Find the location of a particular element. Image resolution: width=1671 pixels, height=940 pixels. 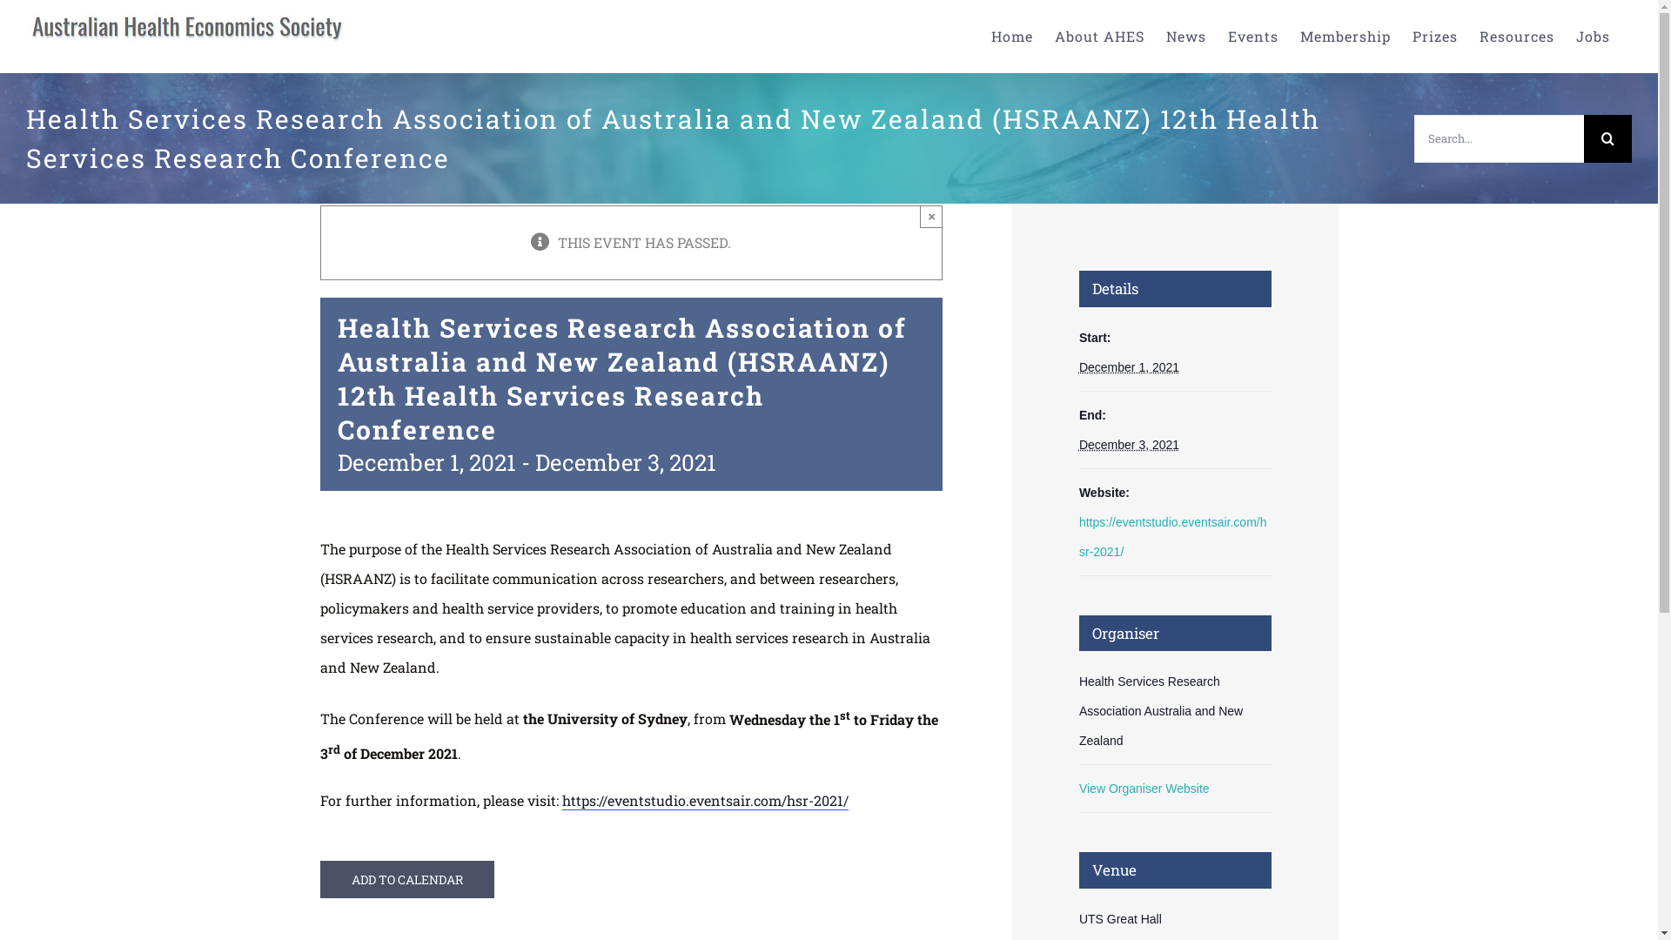

News is located at coordinates (1186, 37).